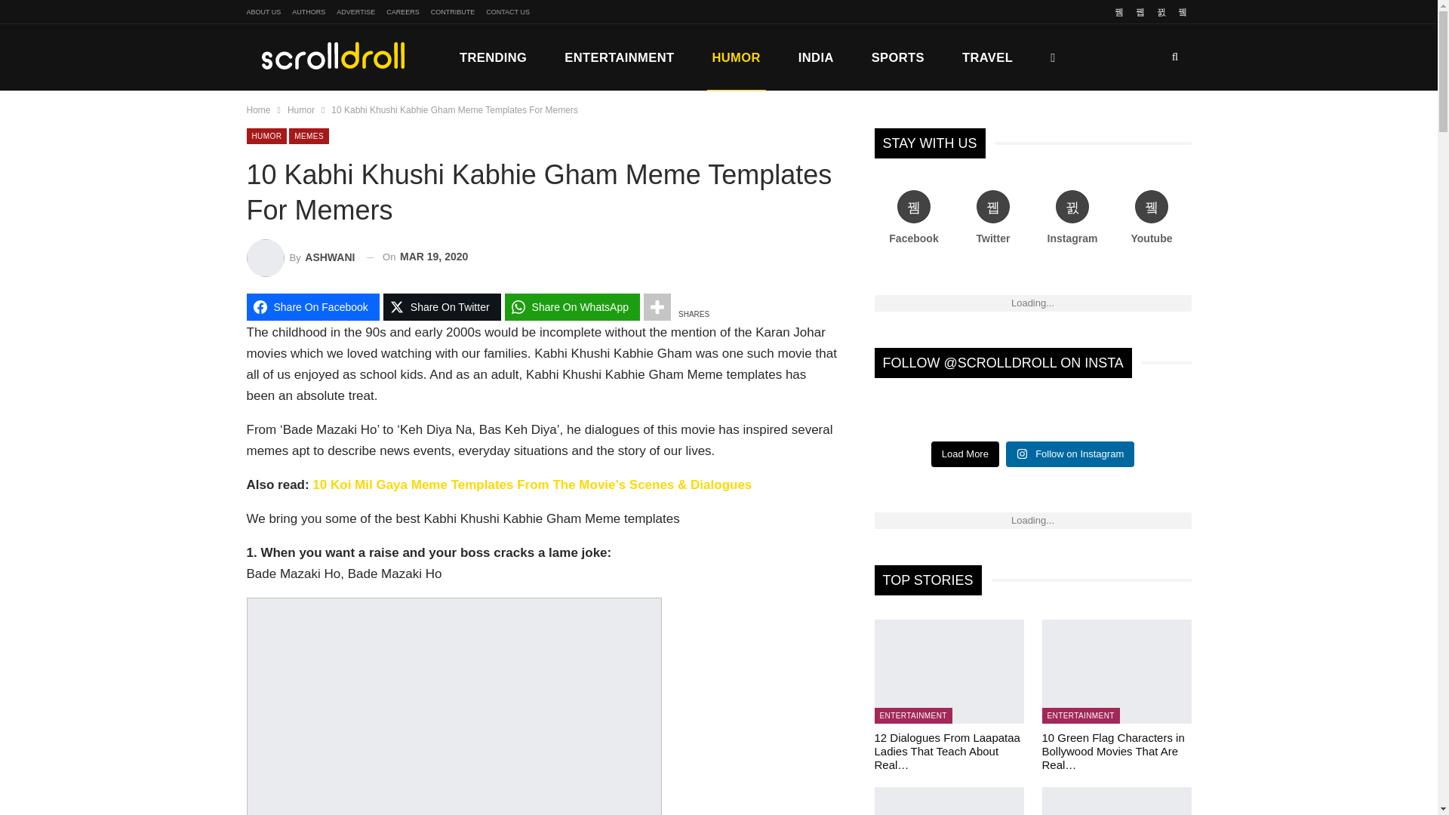 The image size is (1449, 815). What do you see at coordinates (403, 11) in the screenshot?
I see `CAREERS` at bounding box center [403, 11].